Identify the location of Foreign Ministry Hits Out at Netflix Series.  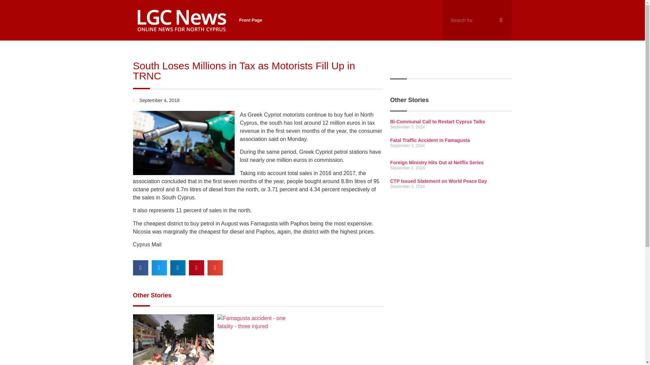
(437, 163).